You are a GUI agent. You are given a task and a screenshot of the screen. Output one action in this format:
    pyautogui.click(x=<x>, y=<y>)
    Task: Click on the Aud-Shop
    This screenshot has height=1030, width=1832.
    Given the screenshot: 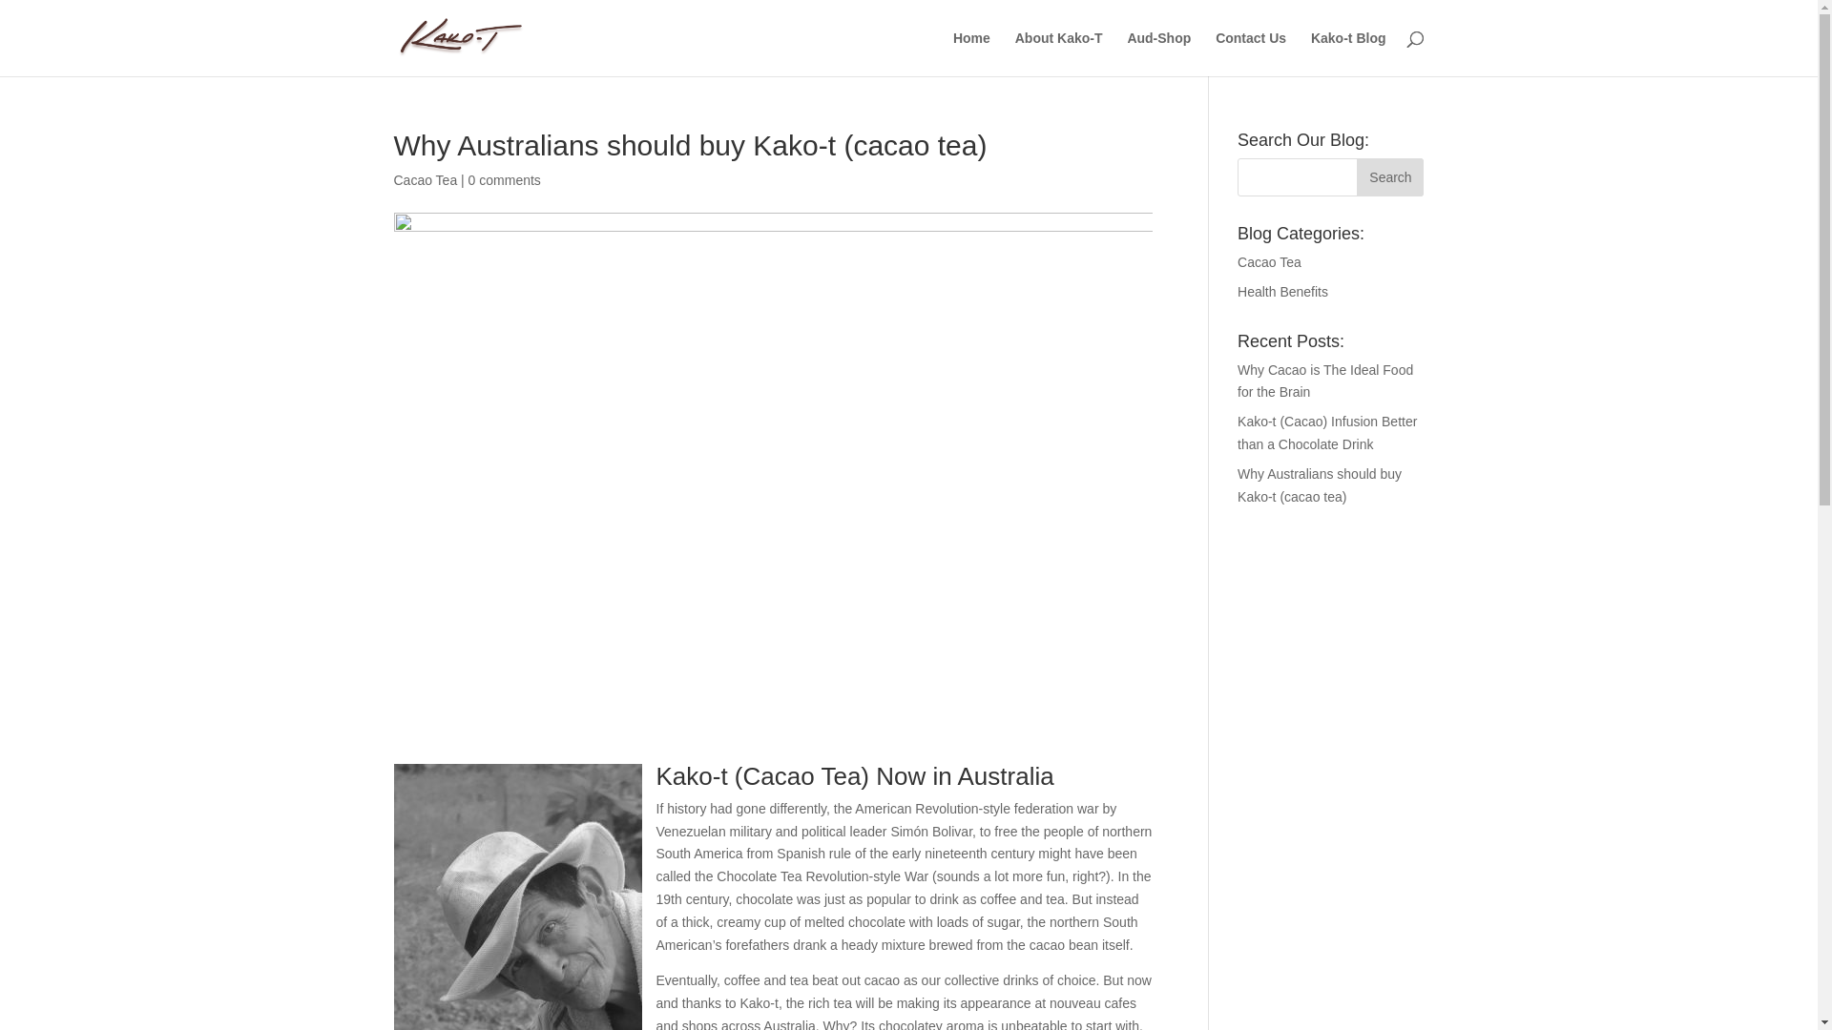 What is the action you would take?
    pyautogui.click(x=1158, y=53)
    